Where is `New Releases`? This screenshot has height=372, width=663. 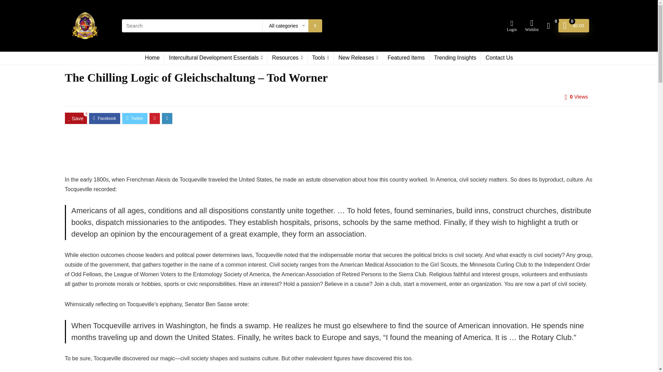
New Releases is located at coordinates (358, 58).